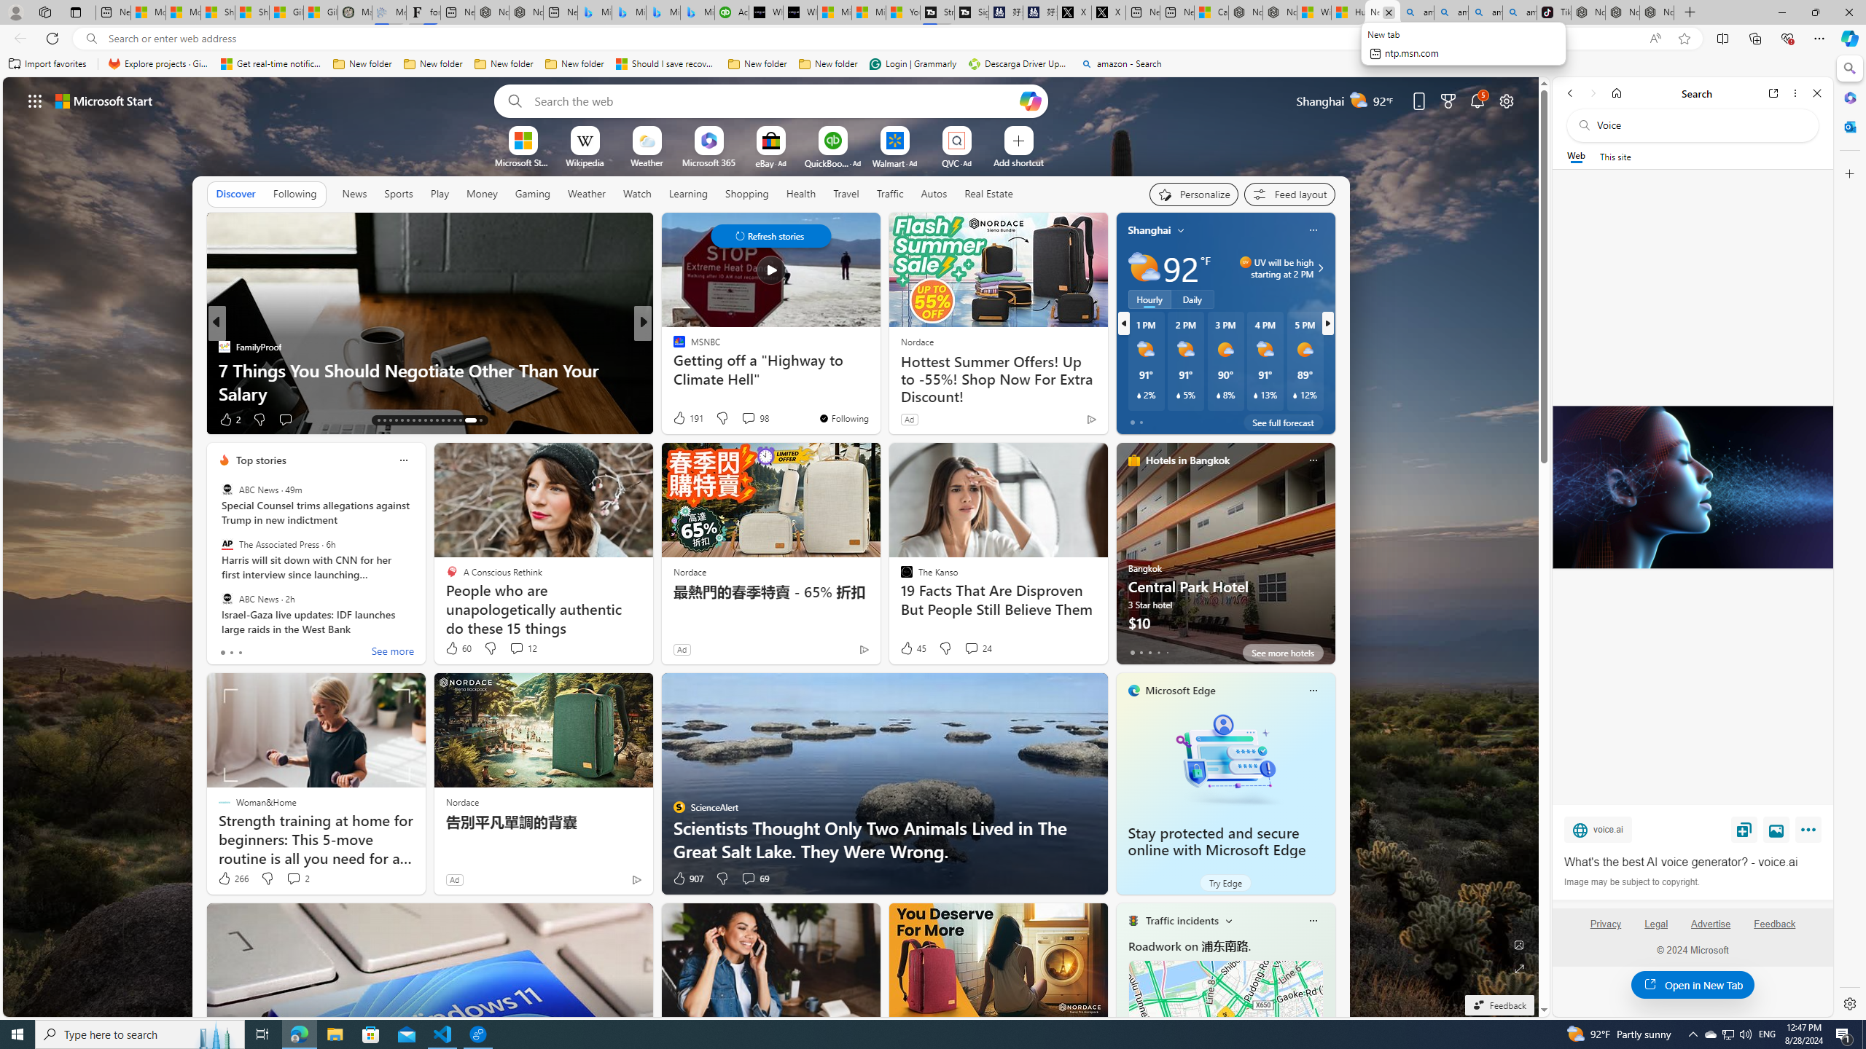  What do you see at coordinates (1744, 829) in the screenshot?
I see `Save` at bounding box center [1744, 829].